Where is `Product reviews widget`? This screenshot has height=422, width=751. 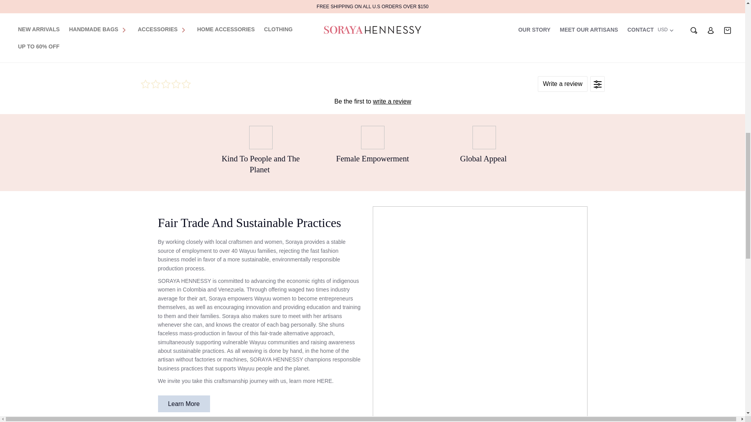
Product reviews widget is located at coordinates (372, 91).